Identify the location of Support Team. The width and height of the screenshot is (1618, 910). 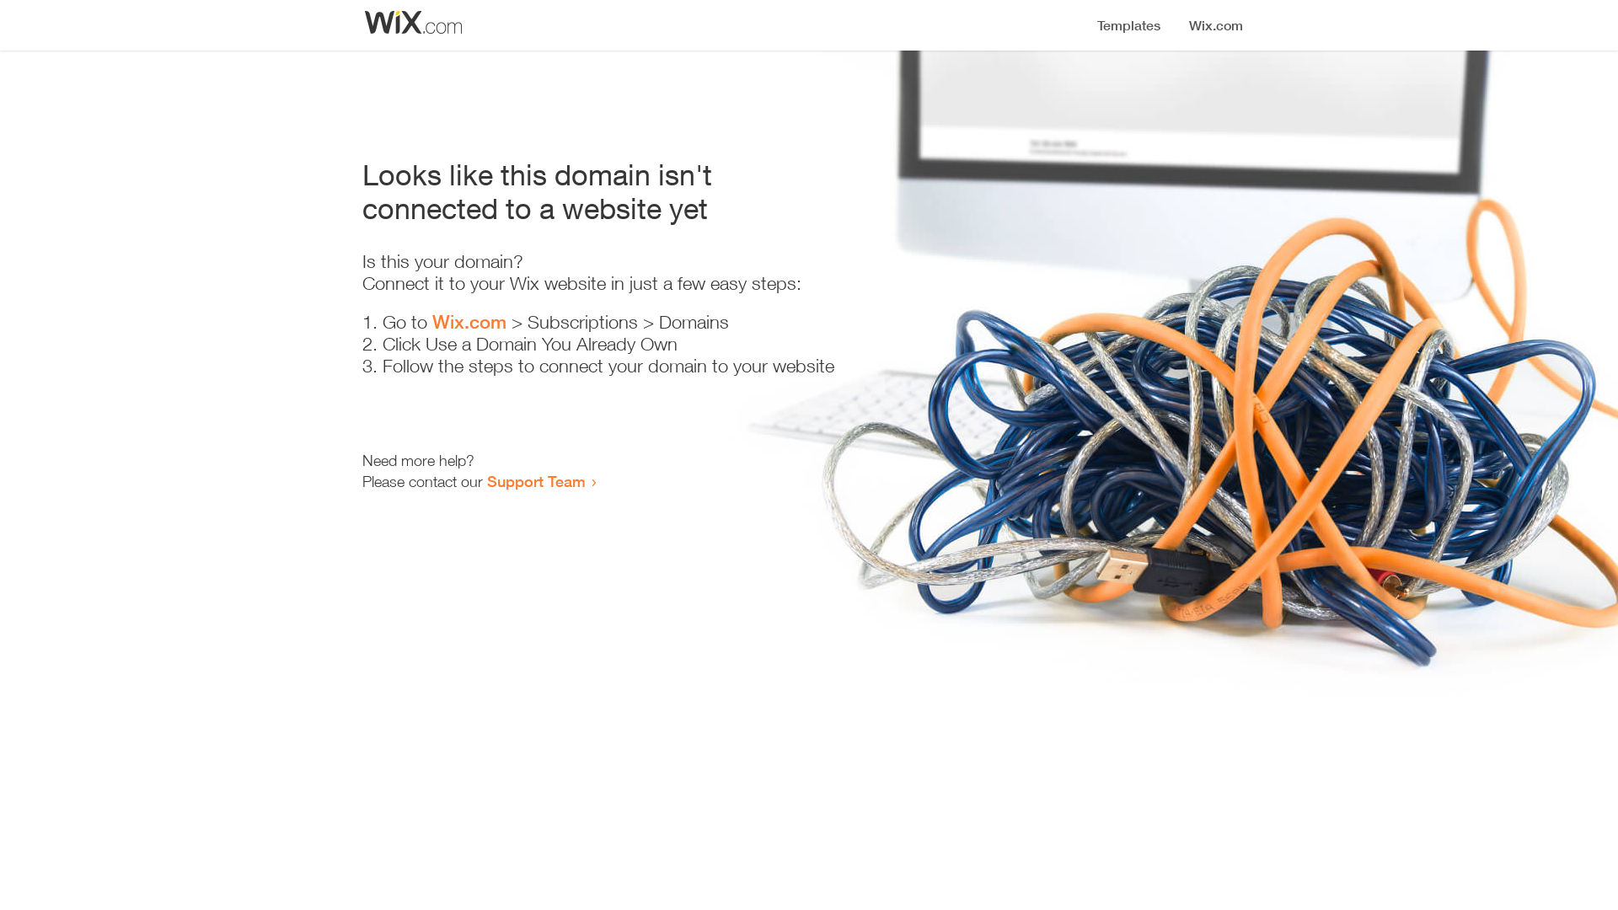
(536, 481).